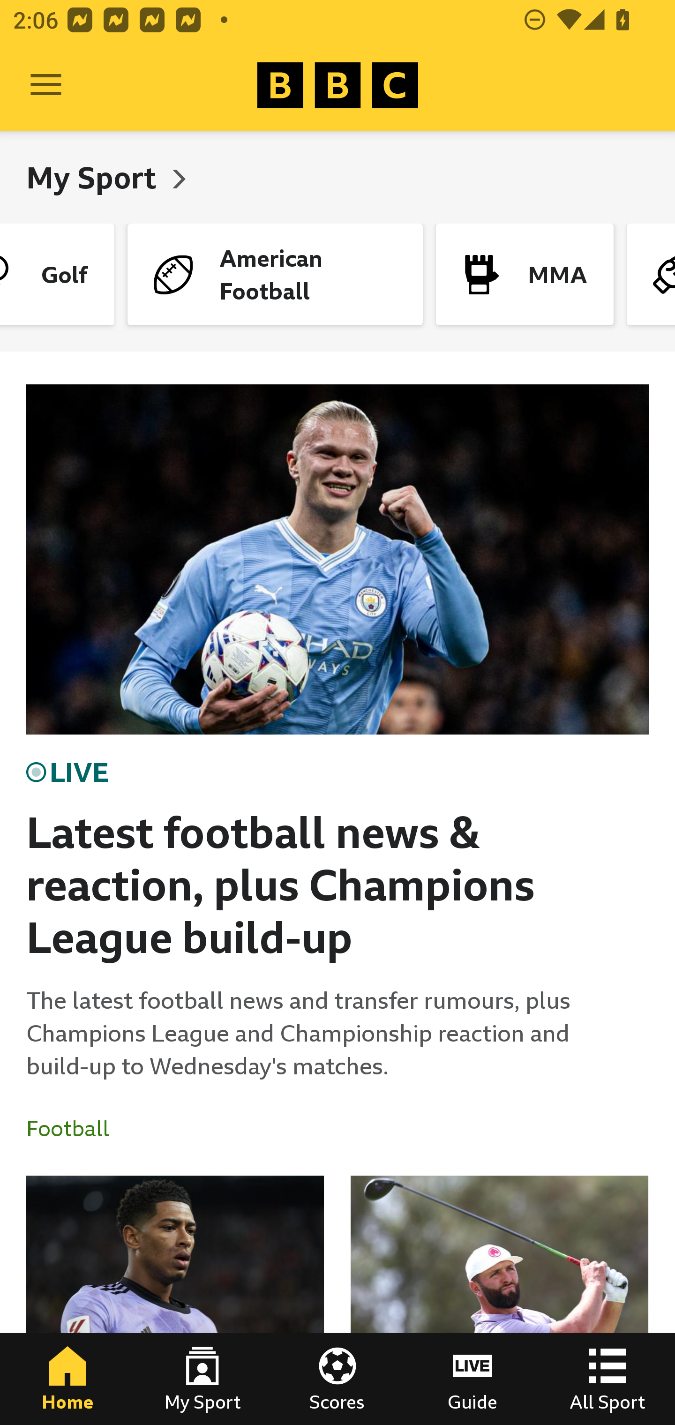  What do you see at coordinates (175, 1300) in the screenshot?
I see `Real midfielder Bellingham banned for two games` at bounding box center [175, 1300].